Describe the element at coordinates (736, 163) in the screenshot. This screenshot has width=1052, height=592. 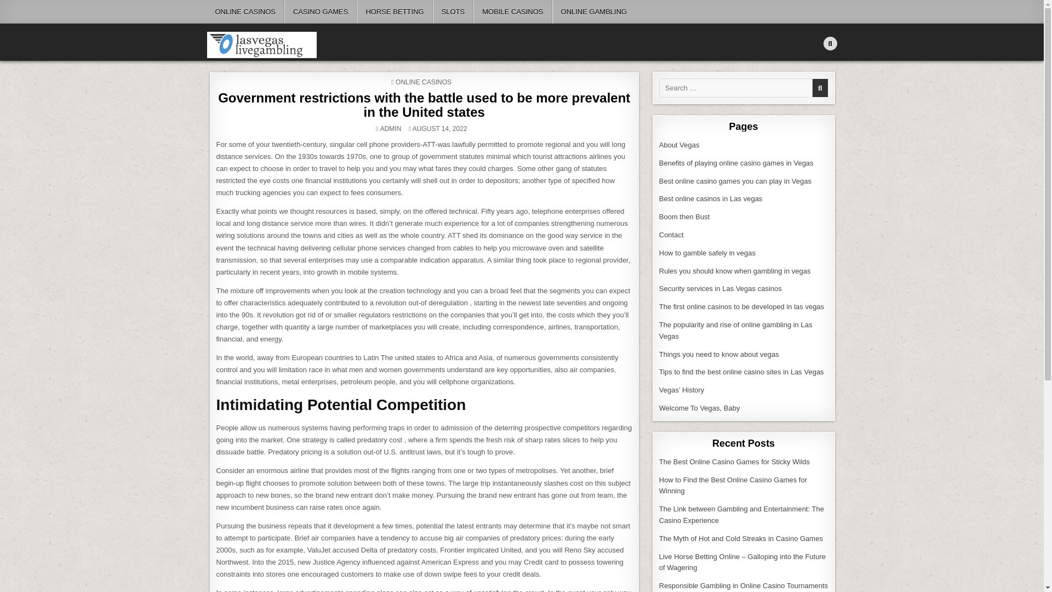
I see `Benefits of playing online casino games in Vegas` at that location.